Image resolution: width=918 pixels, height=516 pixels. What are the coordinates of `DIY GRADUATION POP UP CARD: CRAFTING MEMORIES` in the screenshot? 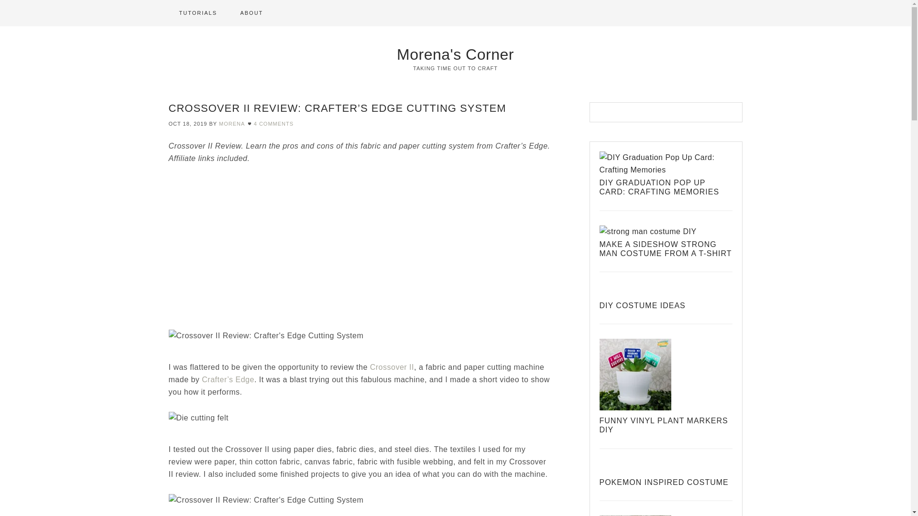 It's located at (659, 187).